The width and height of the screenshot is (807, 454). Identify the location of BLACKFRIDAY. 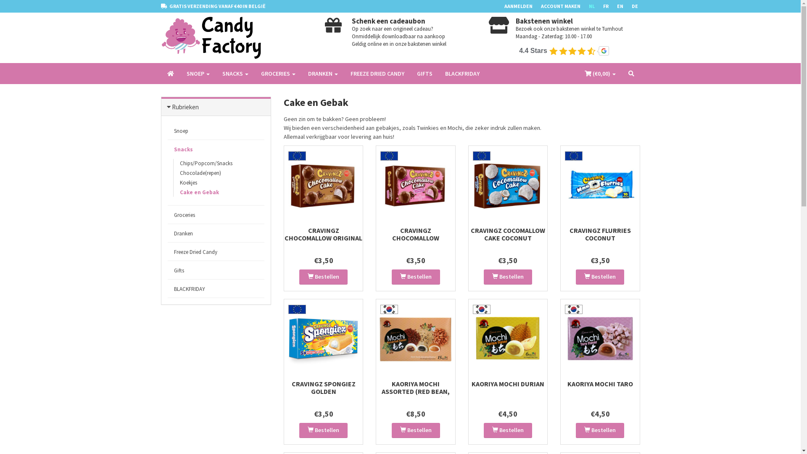
(216, 289).